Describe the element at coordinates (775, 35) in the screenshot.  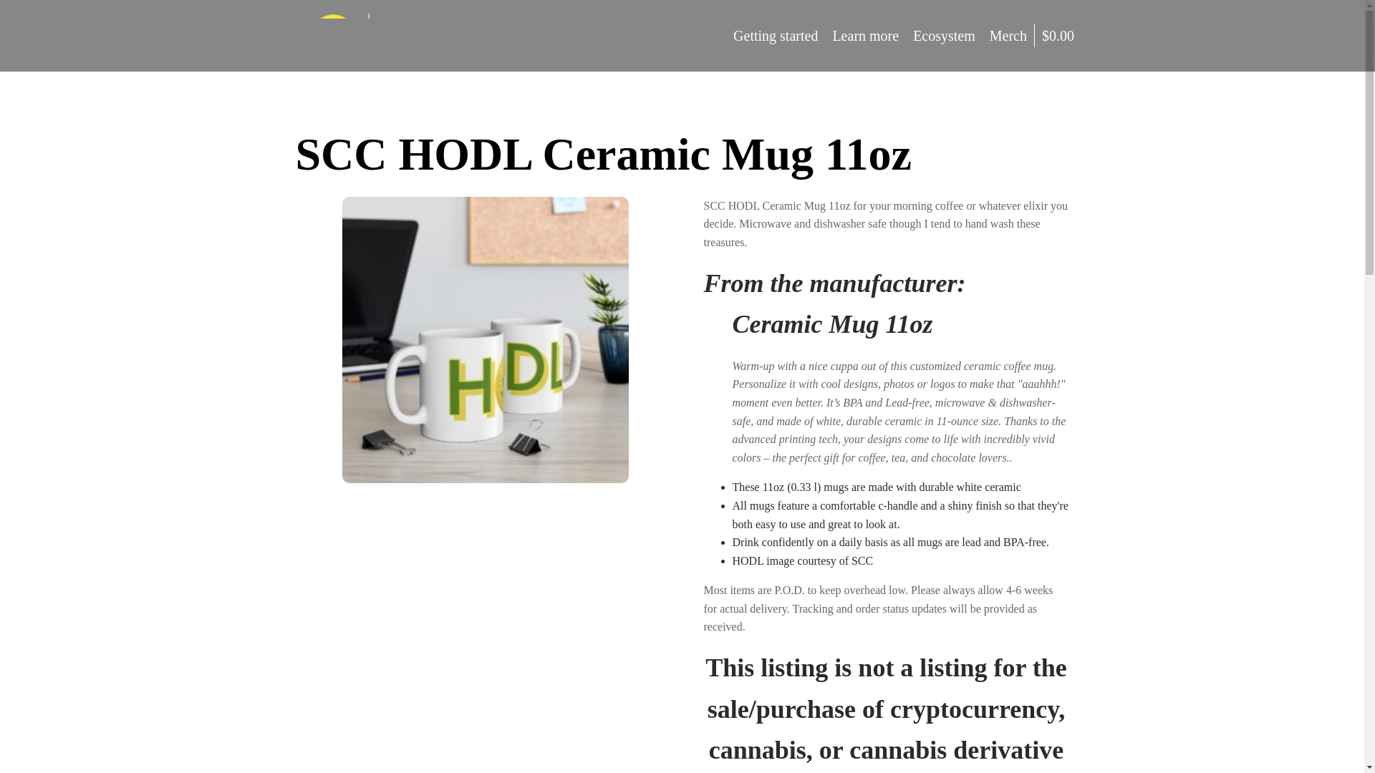
I see `Getting started` at that location.